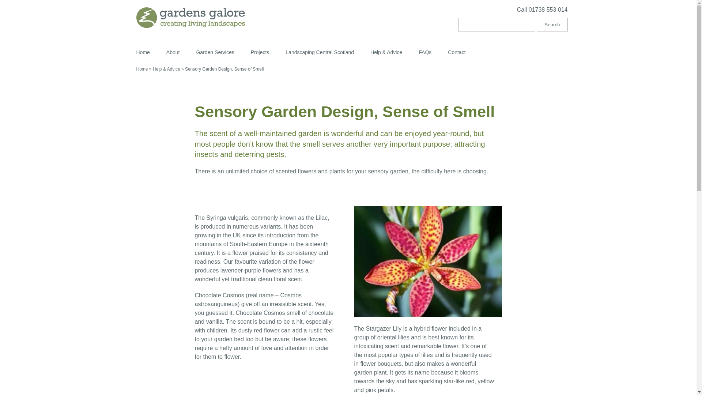 This screenshot has height=395, width=702. I want to click on Home, so click(143, 52).